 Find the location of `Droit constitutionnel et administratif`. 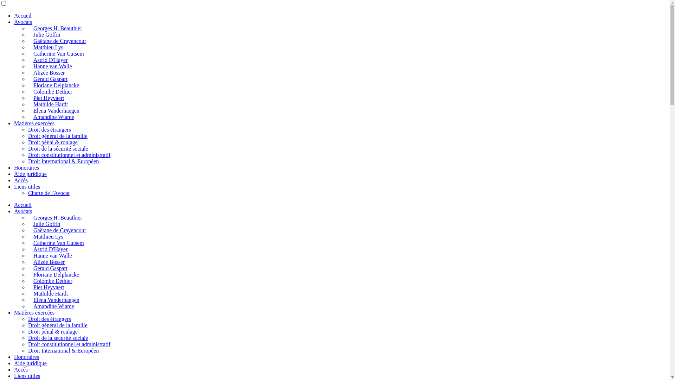

Droit constitutionnel et administratif is located at coordinates (69, 155).